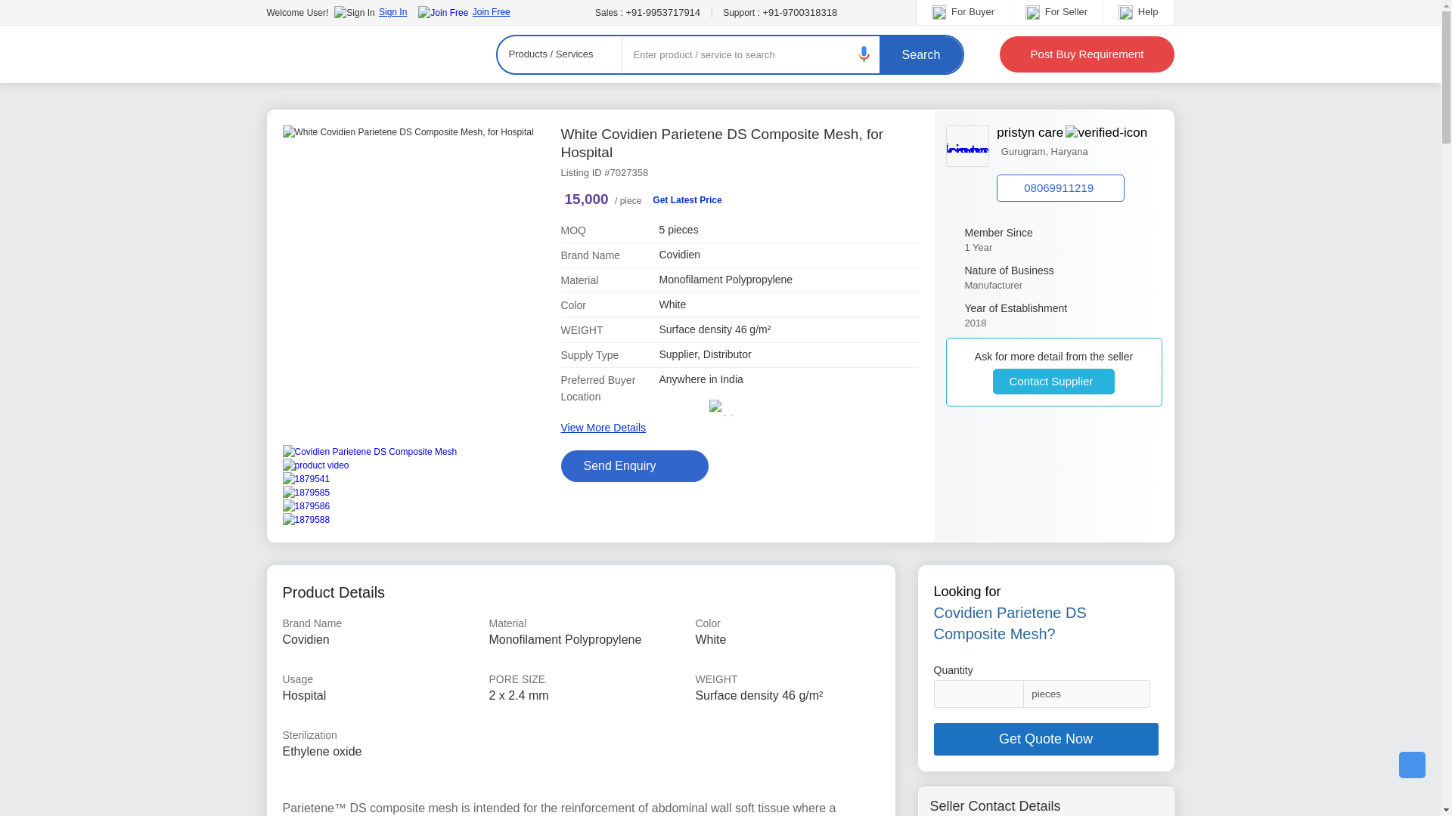  What do you see at coordinates (1078, 142) in the screenshot?
I see `08069911219` at bounding box center [1078, 142].